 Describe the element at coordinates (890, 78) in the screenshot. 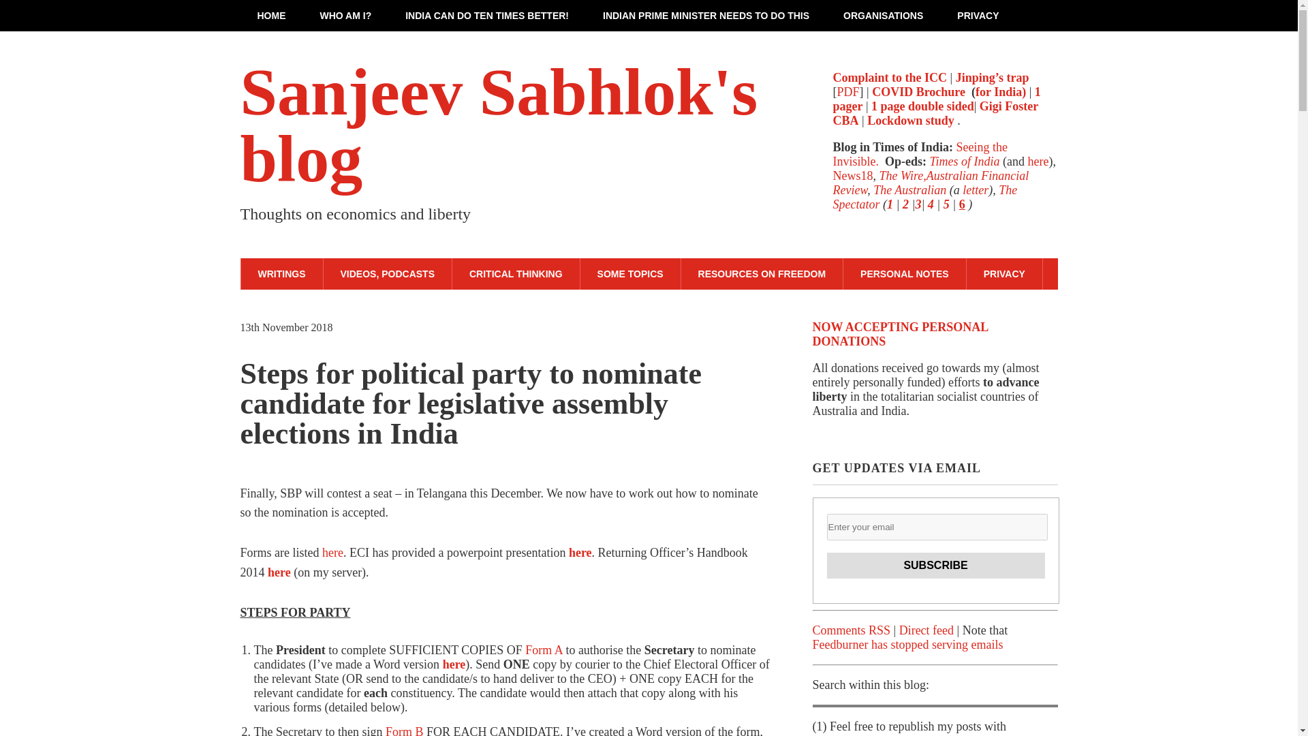

I see `Complaint to the ICC` at that location.